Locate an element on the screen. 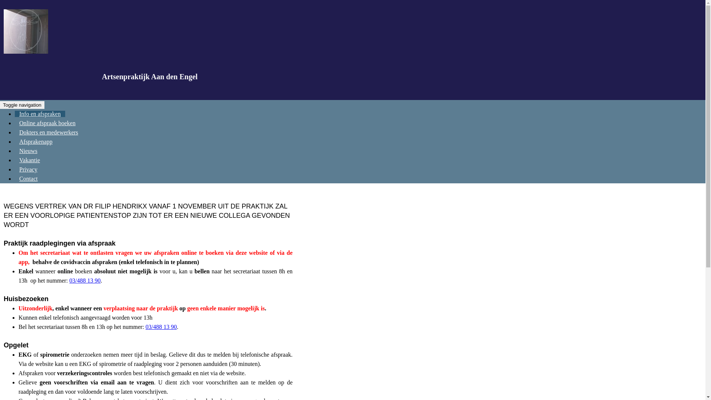 Image resolution: width=711 pixels, height=400 pixels. Nieuws is located at coordinates (28, 151).